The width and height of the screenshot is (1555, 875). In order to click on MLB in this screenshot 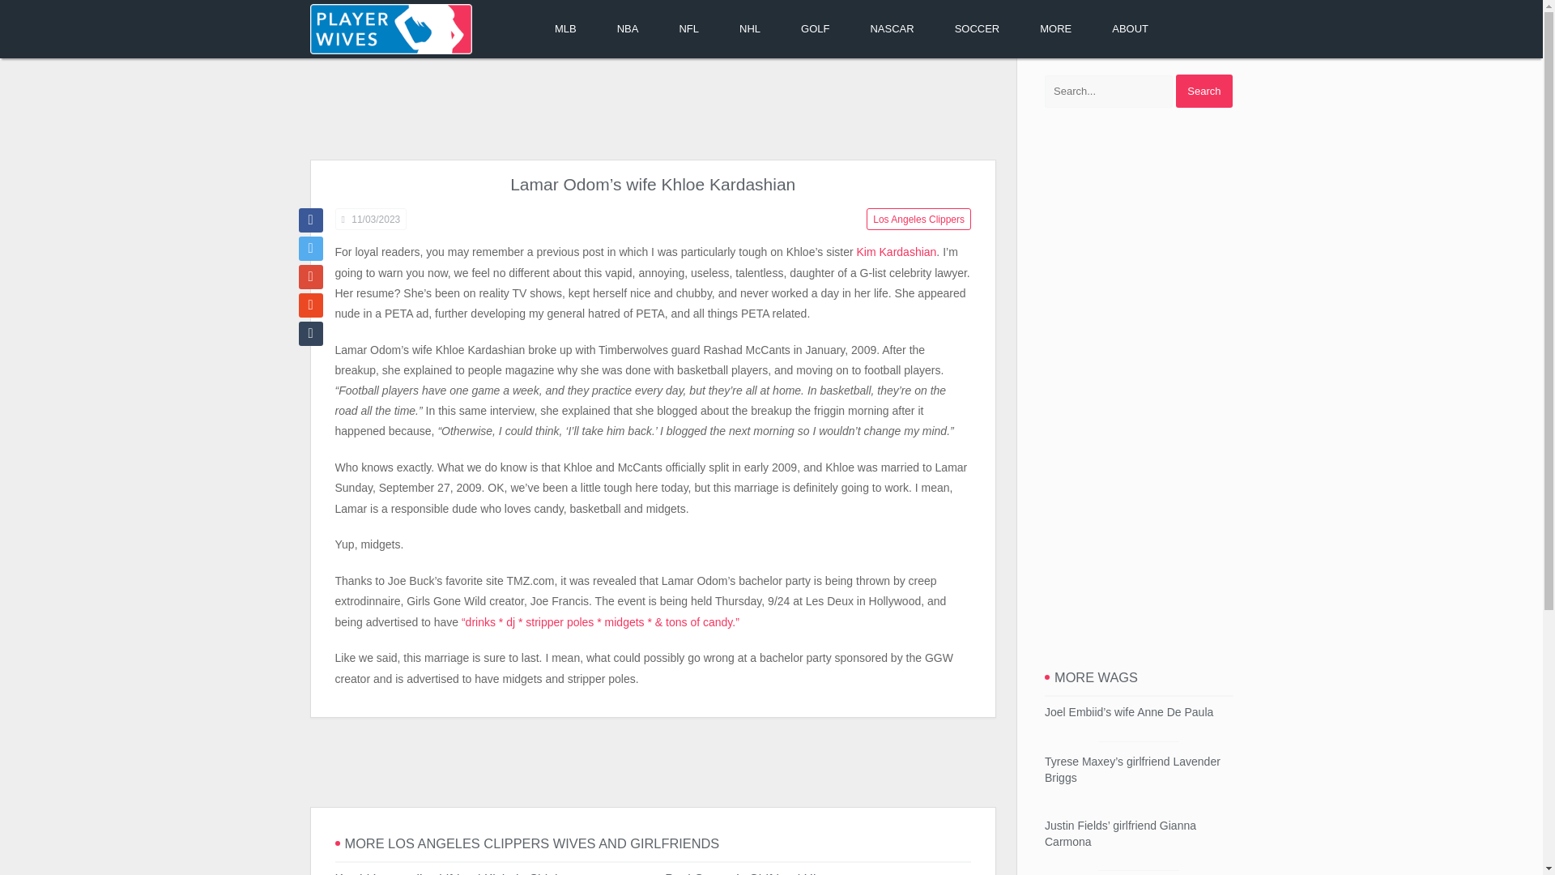, I will do `click(565, 29)`.